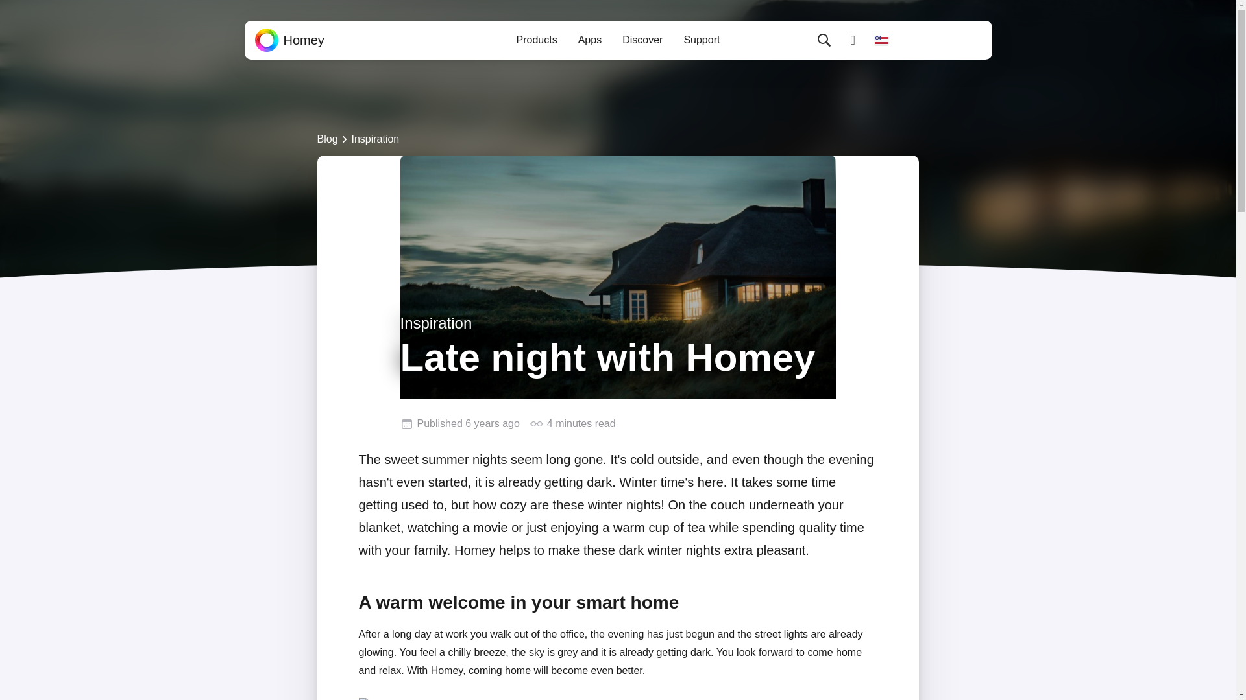 Image resolution: width=1246 pixels, height=700 pixels. I want to click on Support, so click(701, 40).